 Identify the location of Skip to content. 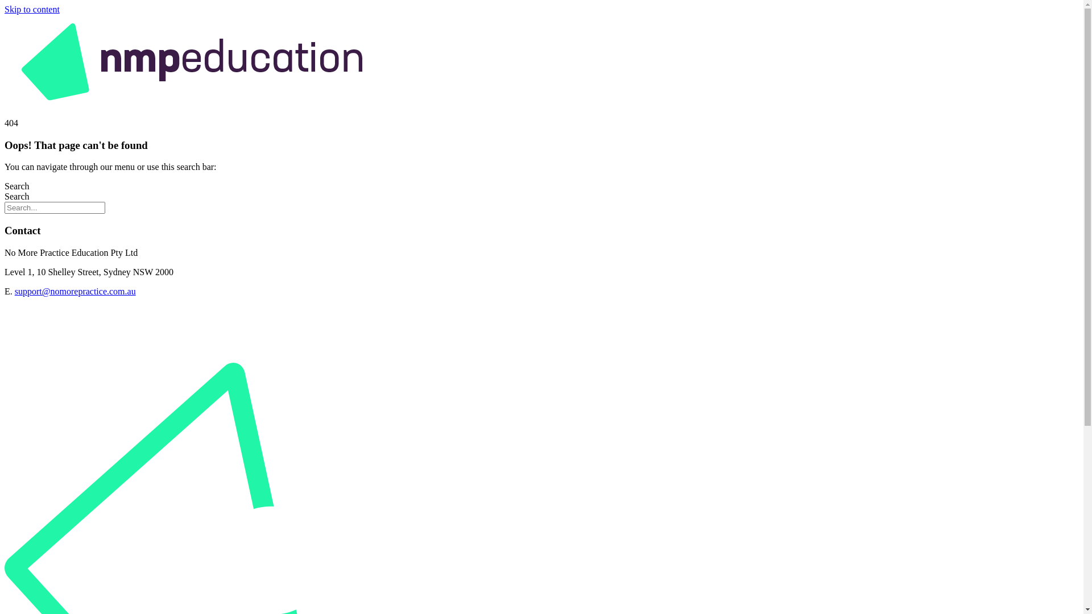
(32, 9).